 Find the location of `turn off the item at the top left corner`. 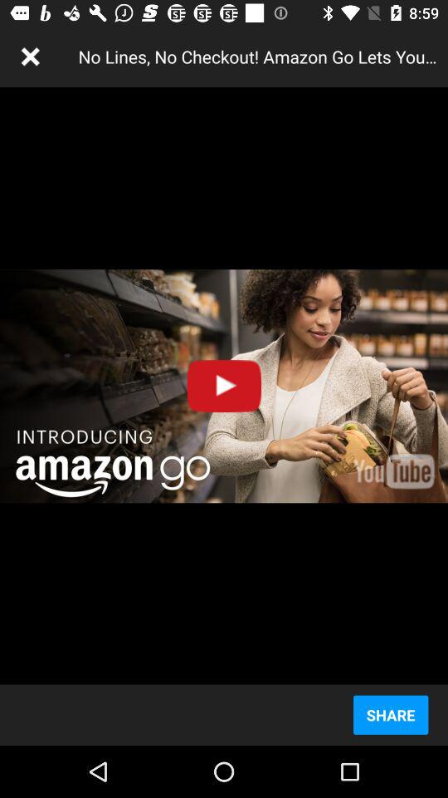

turn off the item at the top left corner is located at coordinates (30, 57).